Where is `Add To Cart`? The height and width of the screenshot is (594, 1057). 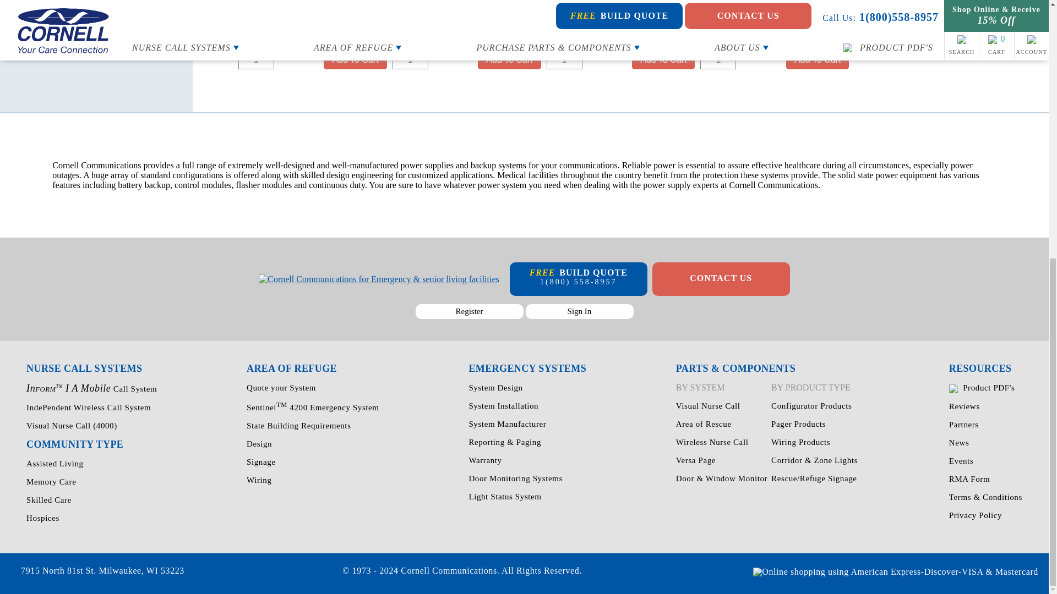 Add To Cart is located at coordinates (663, 59).